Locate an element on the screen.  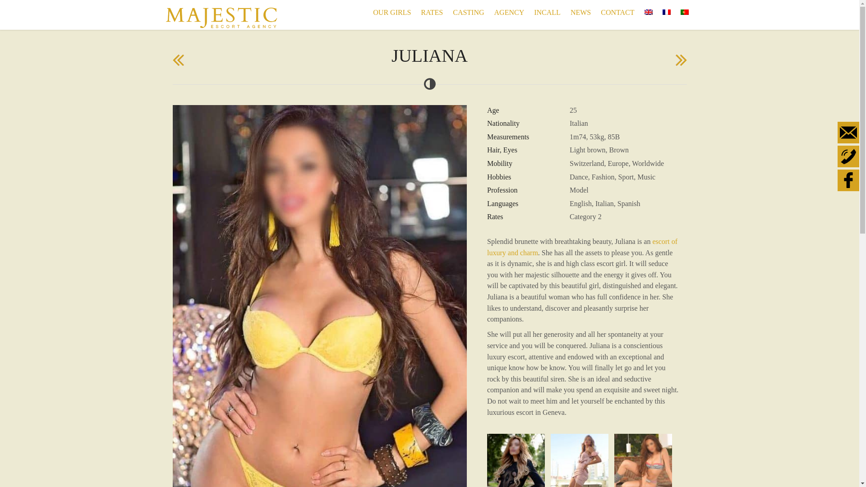
escort of luxury and charm is located at coordinates (582, 247).